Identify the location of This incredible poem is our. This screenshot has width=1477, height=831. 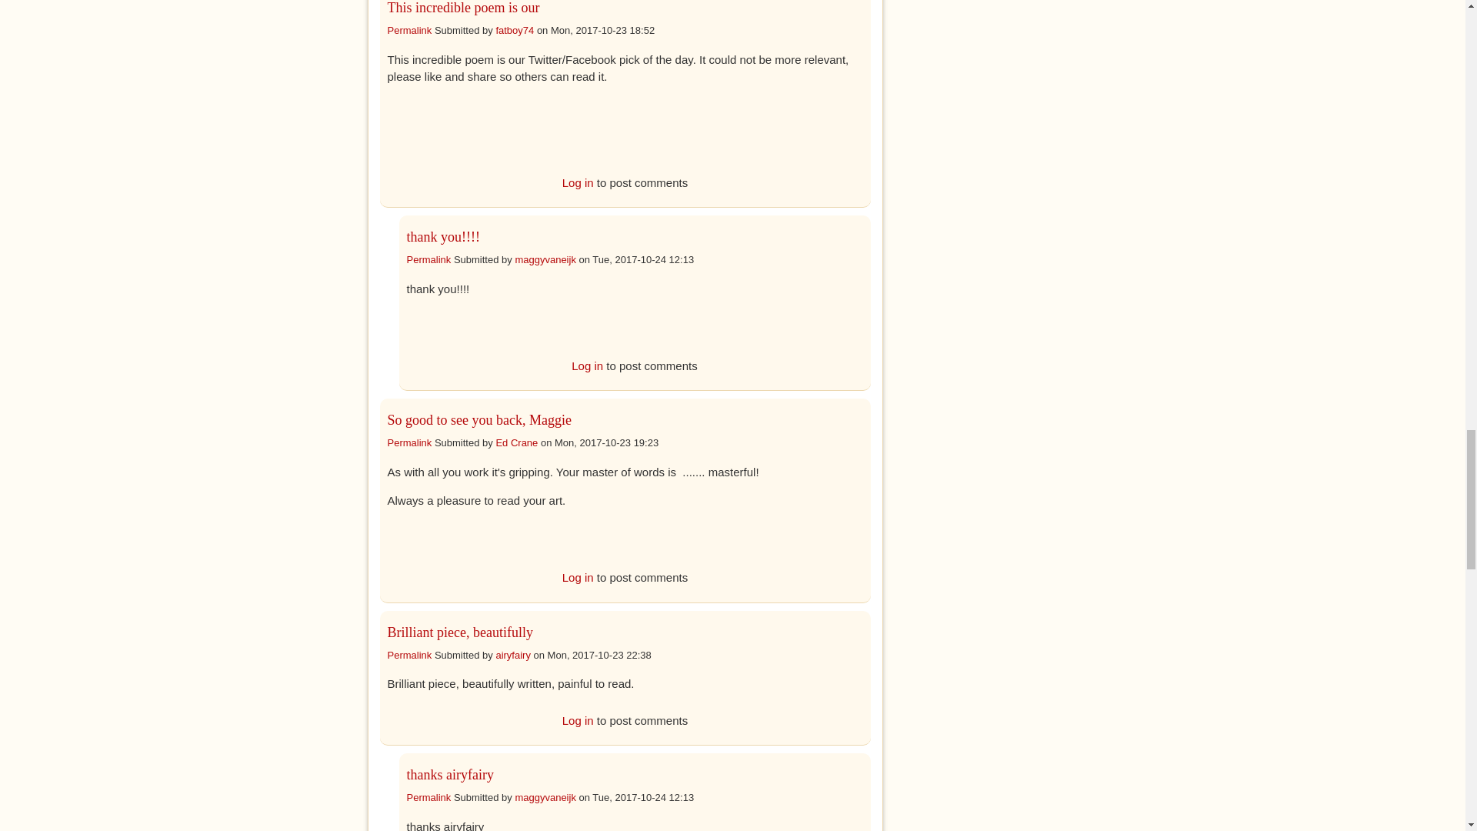
(463, 8).